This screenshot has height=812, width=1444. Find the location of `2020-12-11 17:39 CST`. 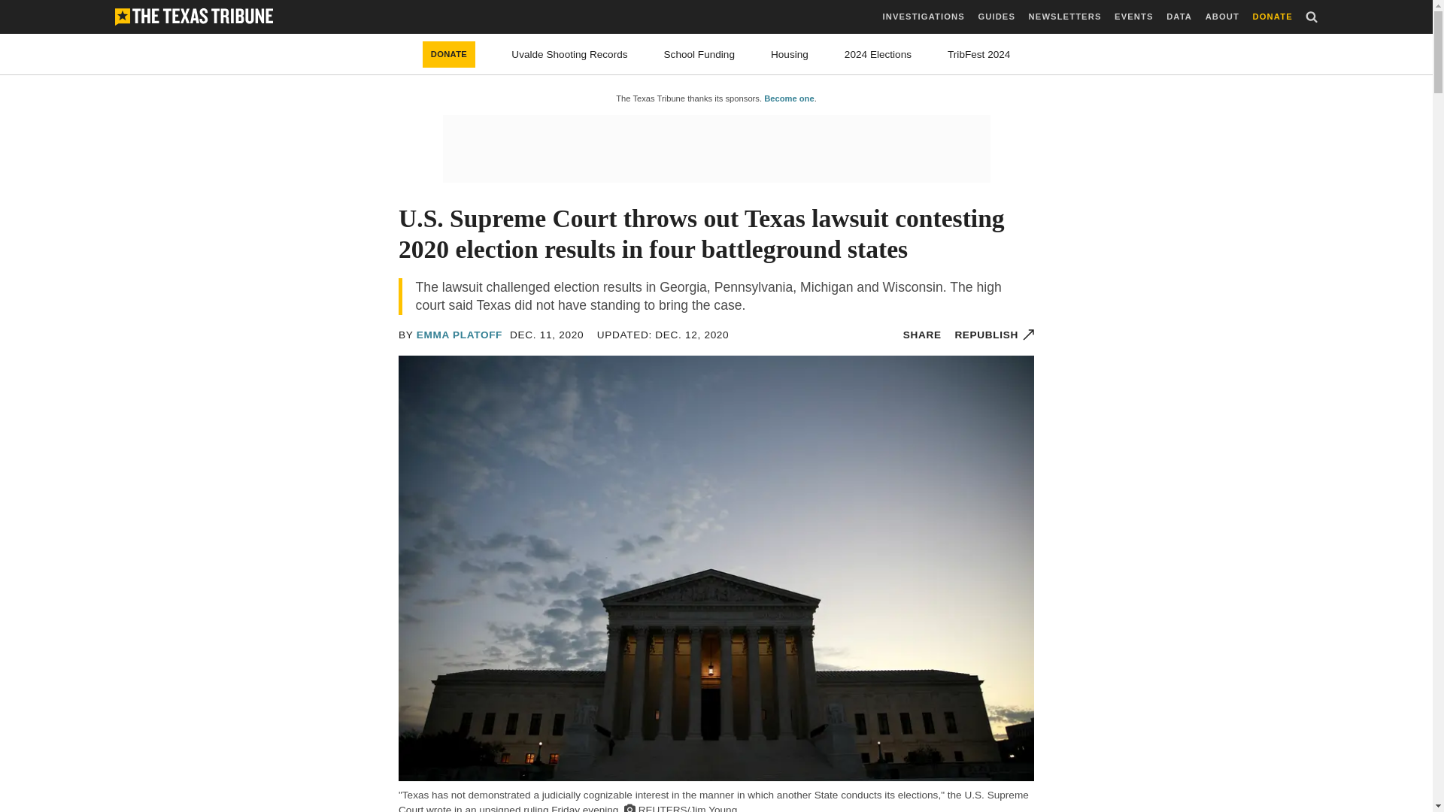

2020-12-11 17:39 CST is located at coordinates (546, 335).